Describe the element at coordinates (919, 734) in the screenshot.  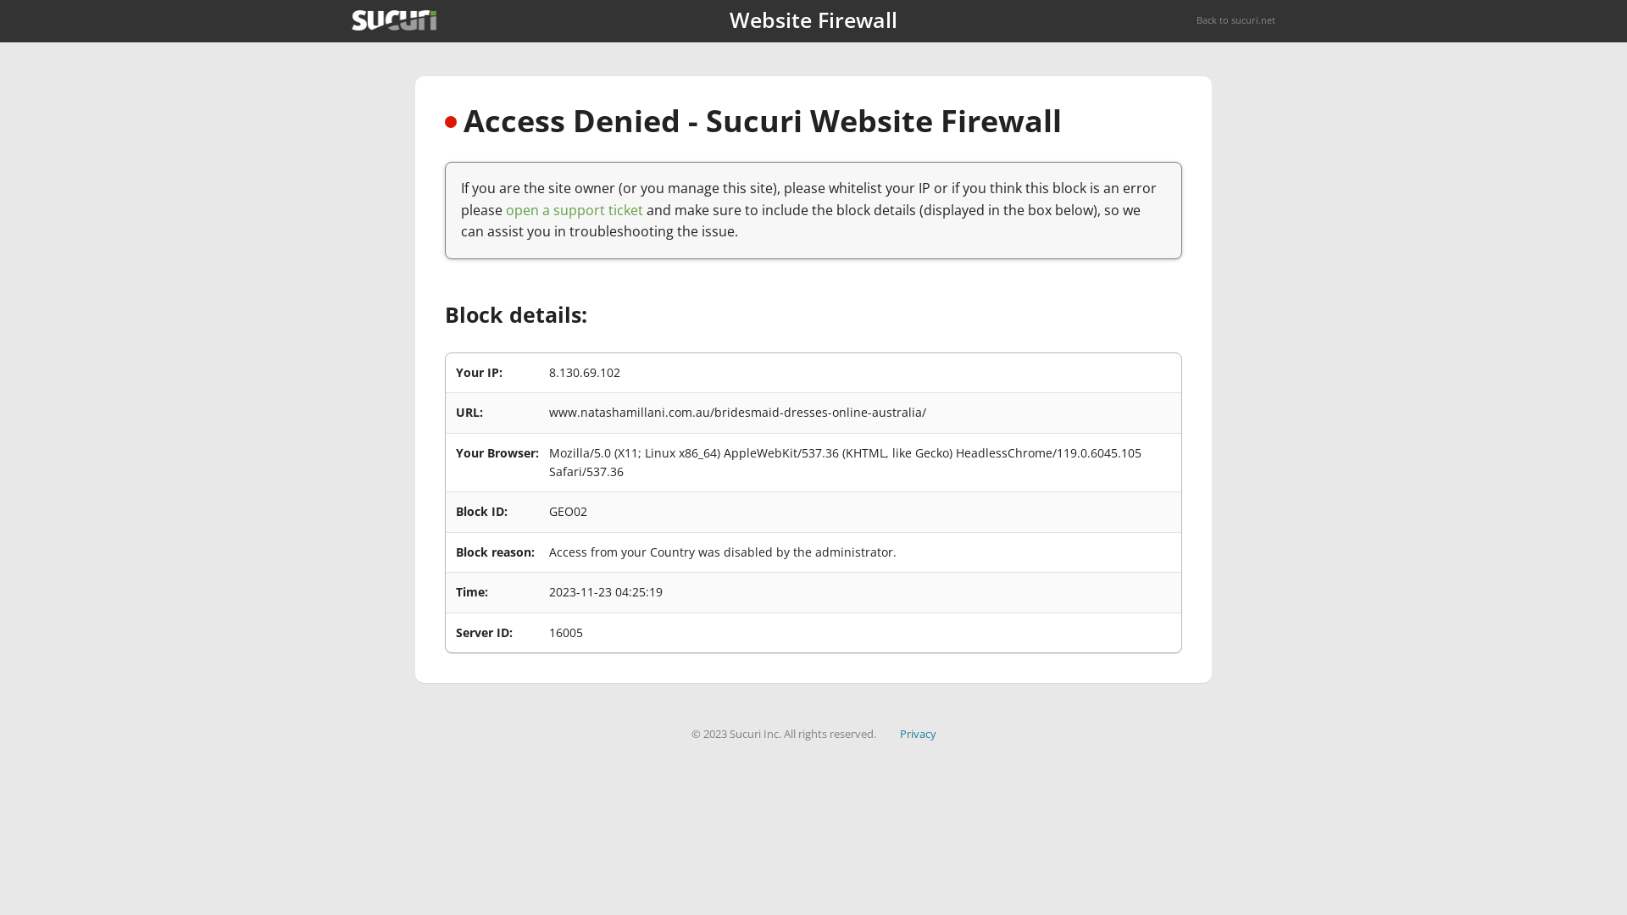
I see `Privacy` at that location.